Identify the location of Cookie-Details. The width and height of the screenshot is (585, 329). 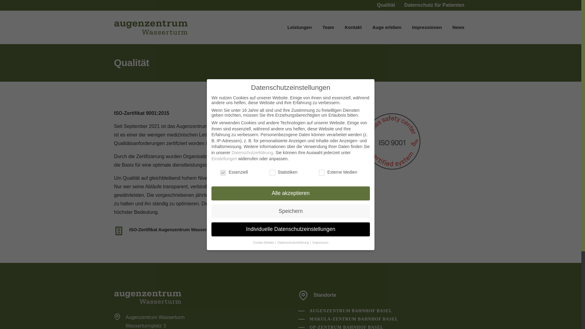
(264, 242).